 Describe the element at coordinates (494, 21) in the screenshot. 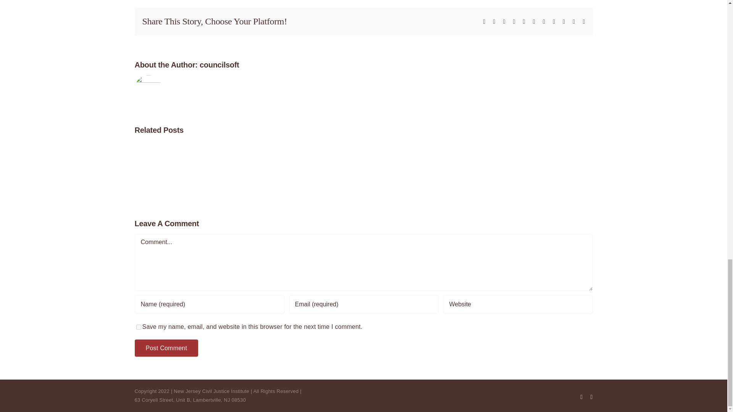

I see `X` at that location.